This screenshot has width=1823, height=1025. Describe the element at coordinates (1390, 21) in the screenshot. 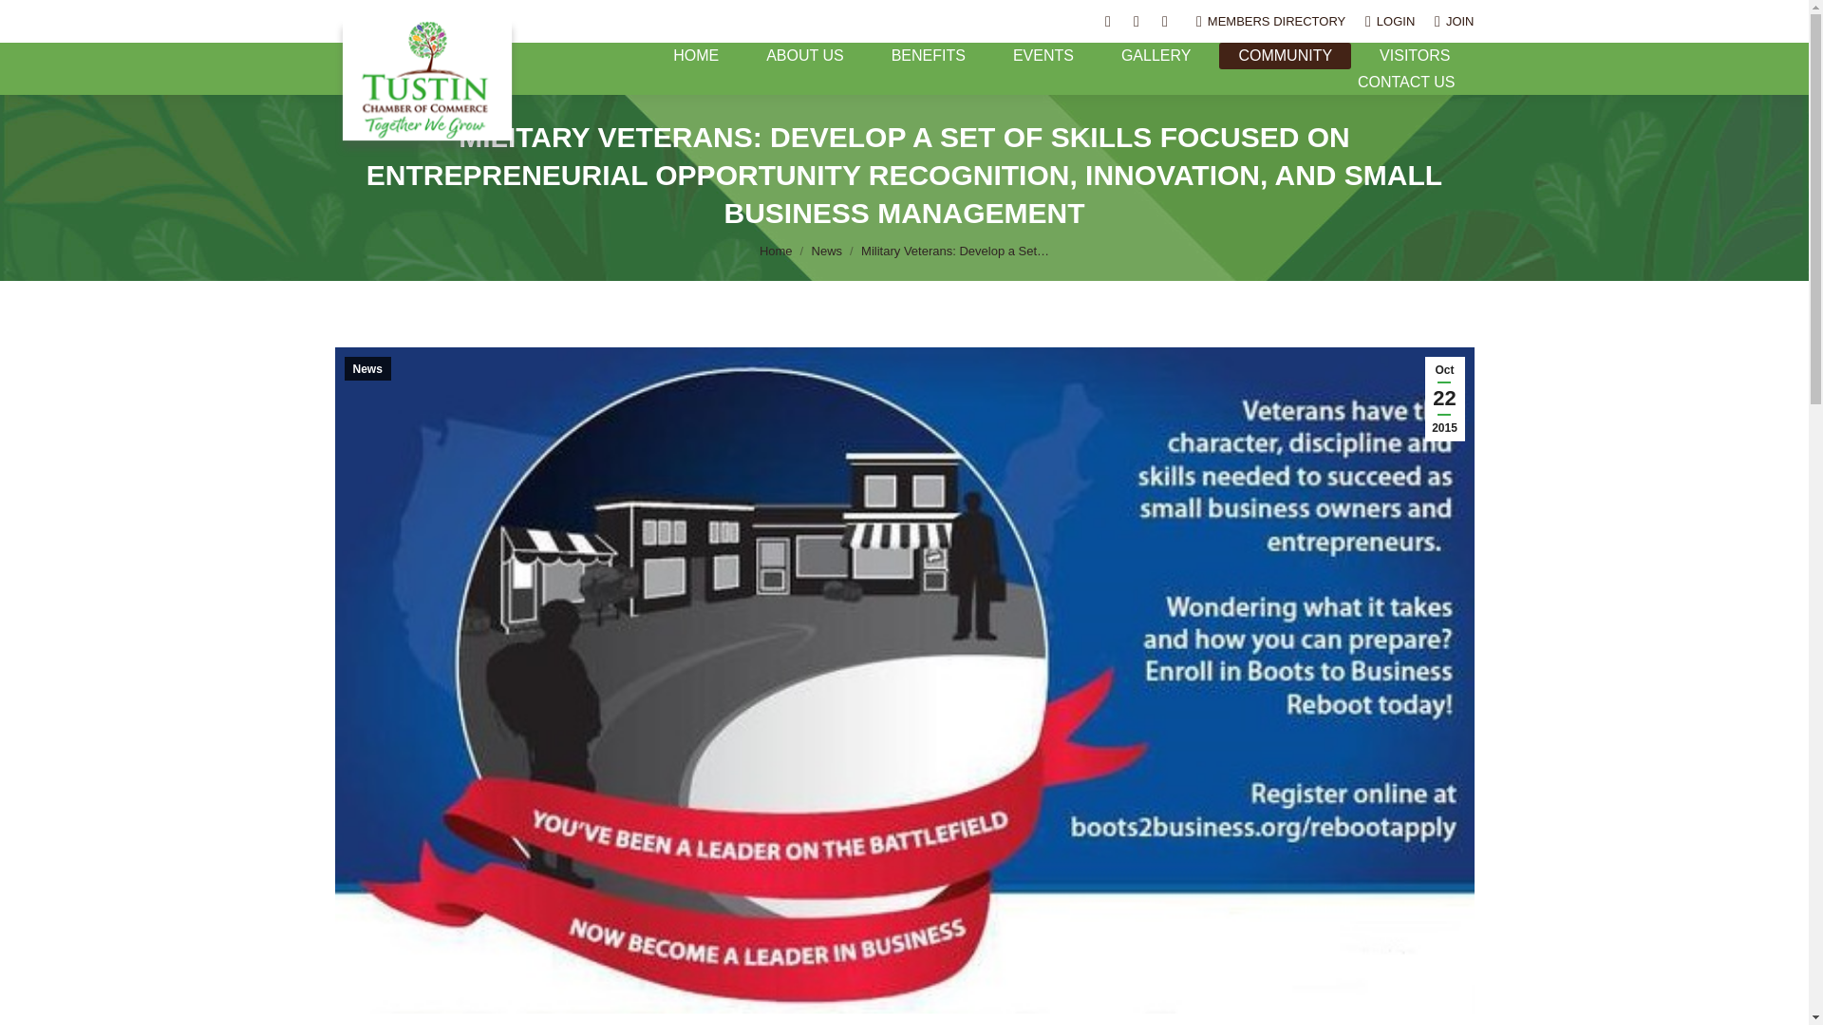

I see `LOGIN` at that location.